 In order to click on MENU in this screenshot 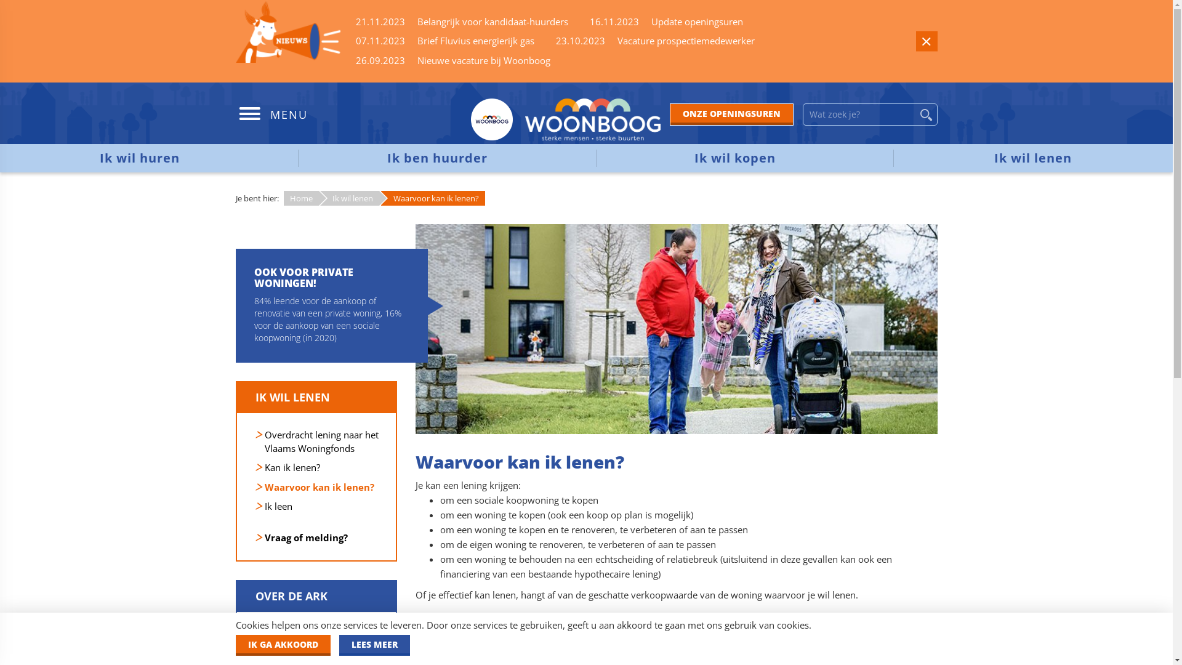, I will do `click(271, 116)`.